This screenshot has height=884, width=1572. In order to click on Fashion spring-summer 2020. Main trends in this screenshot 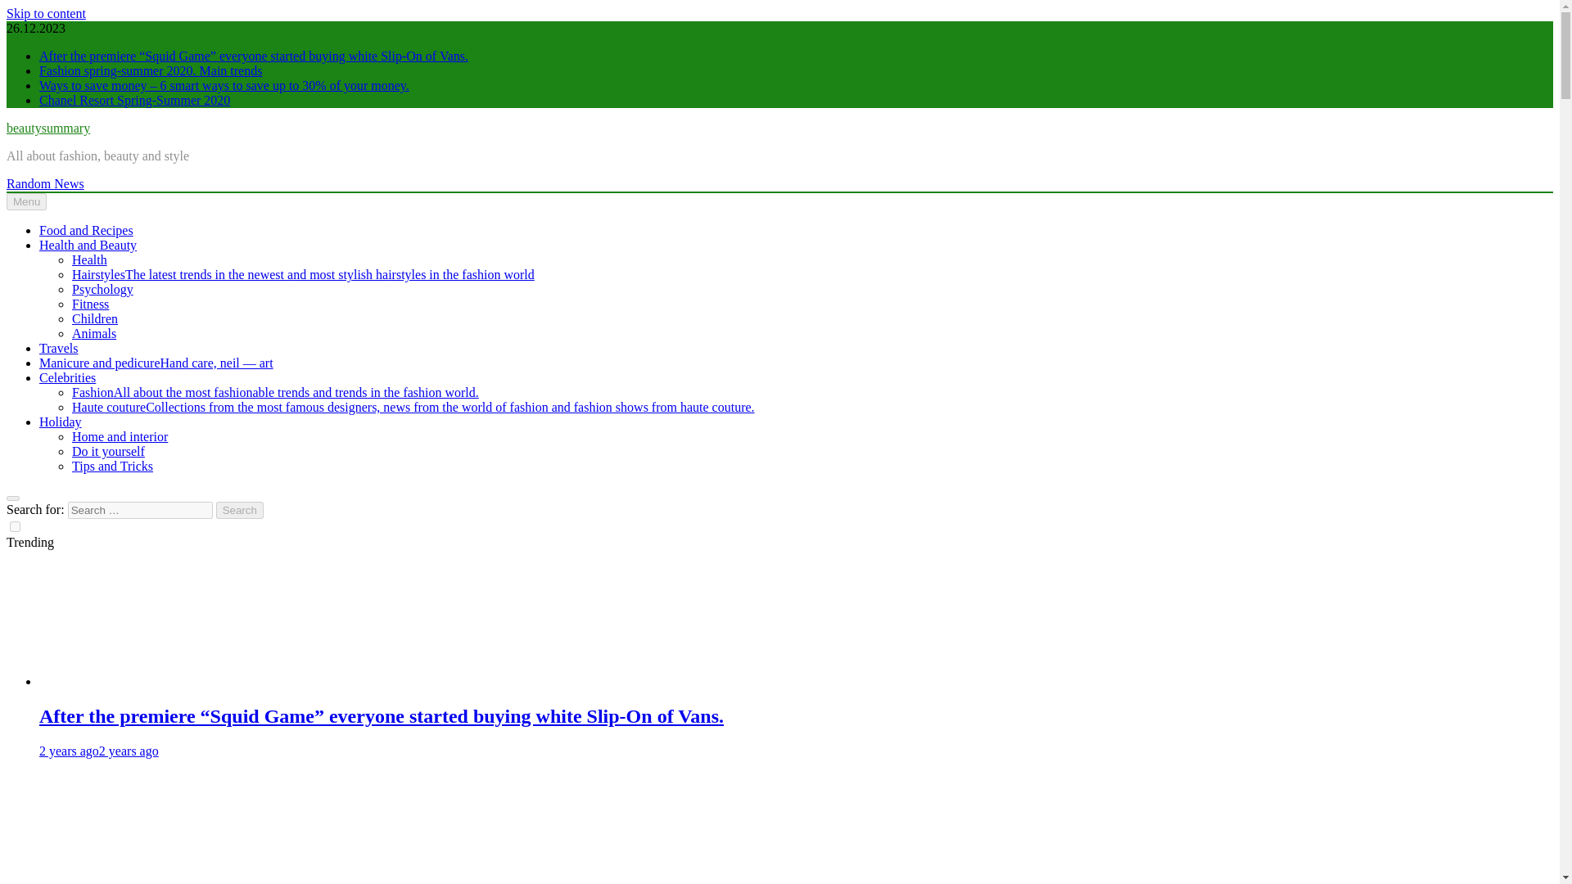, I will do `click(133, 828)`.